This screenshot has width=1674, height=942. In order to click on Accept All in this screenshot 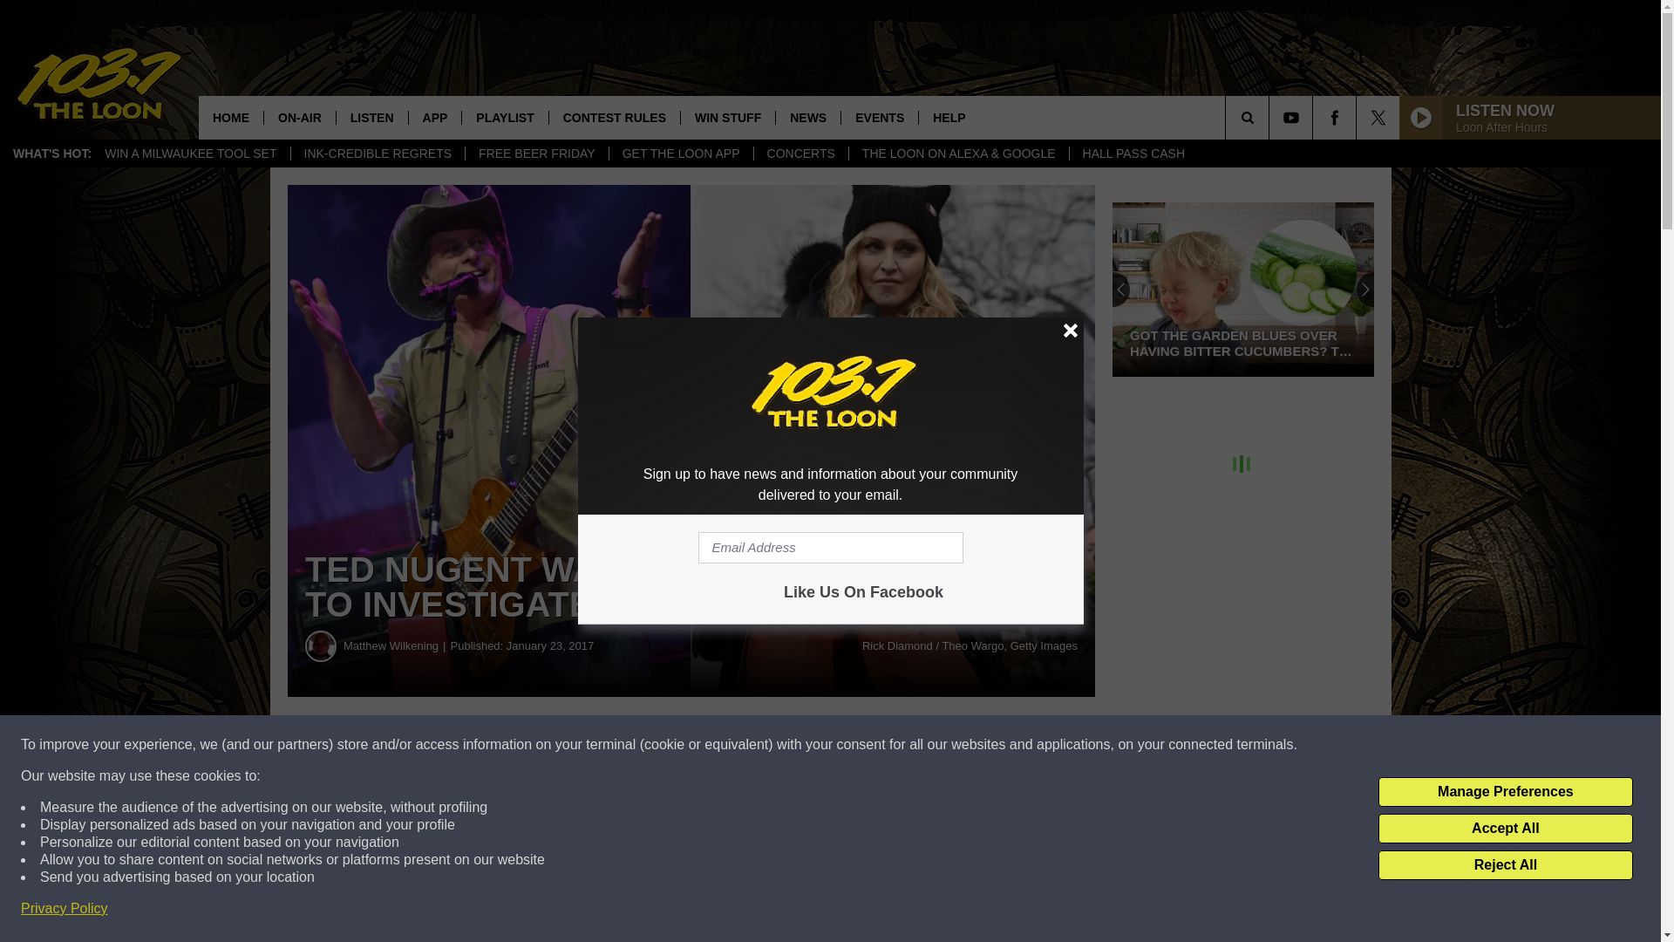, I will do `click(1505, 829)`.